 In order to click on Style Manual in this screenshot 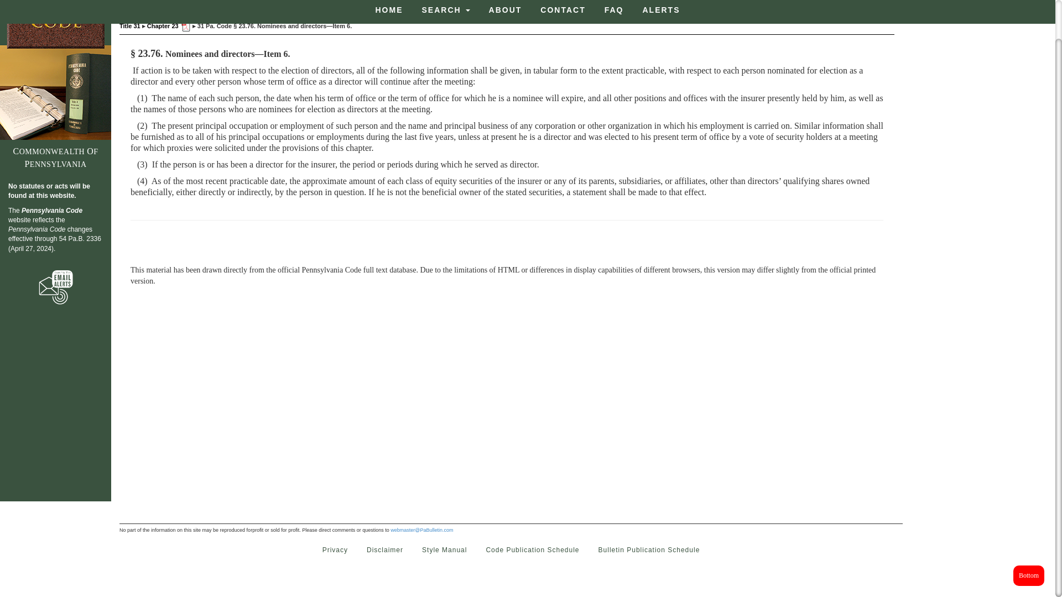, I will do `click(444, 550)`.